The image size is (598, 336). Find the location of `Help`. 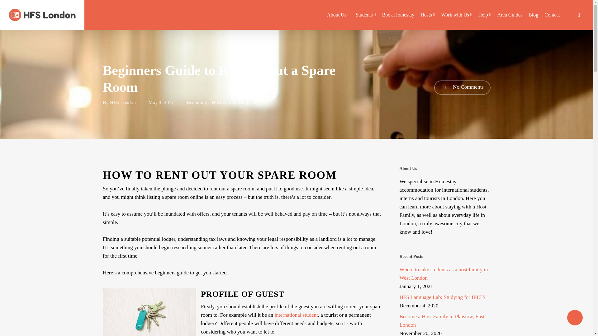

Help is located at coordinates (485, 15).